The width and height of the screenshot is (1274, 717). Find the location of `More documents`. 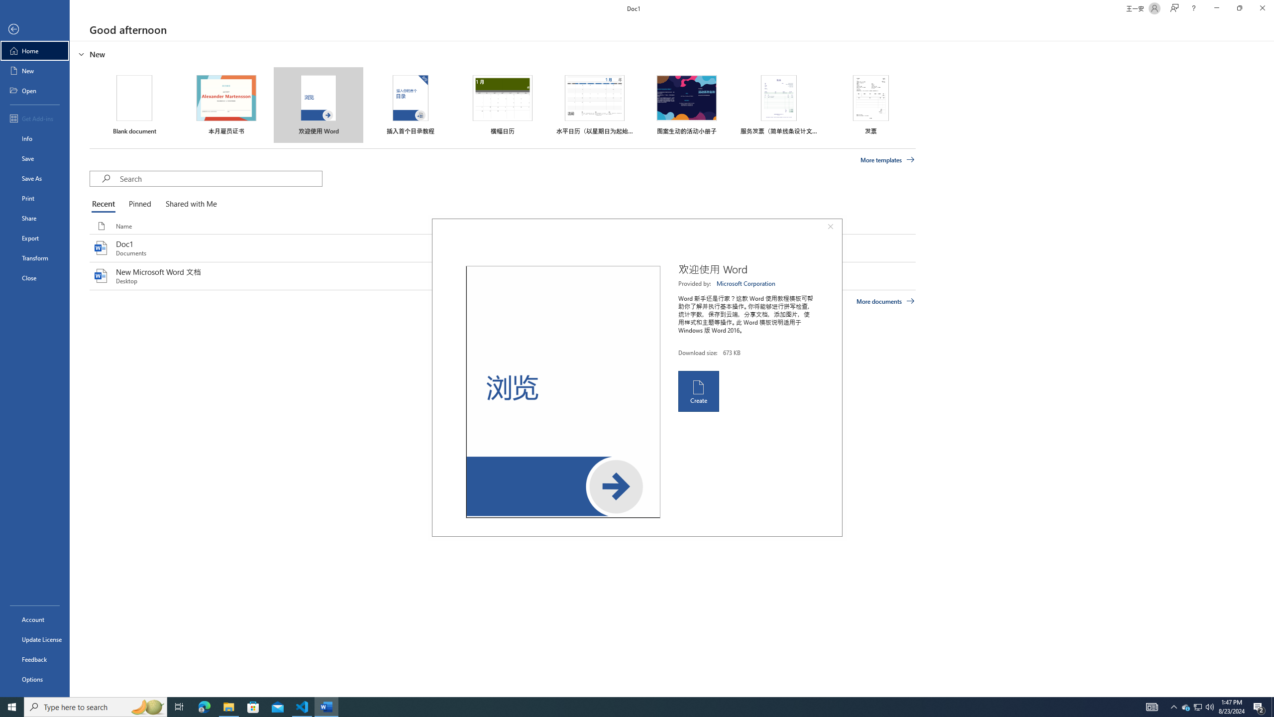

More documents is located at coordinates (885, 301).